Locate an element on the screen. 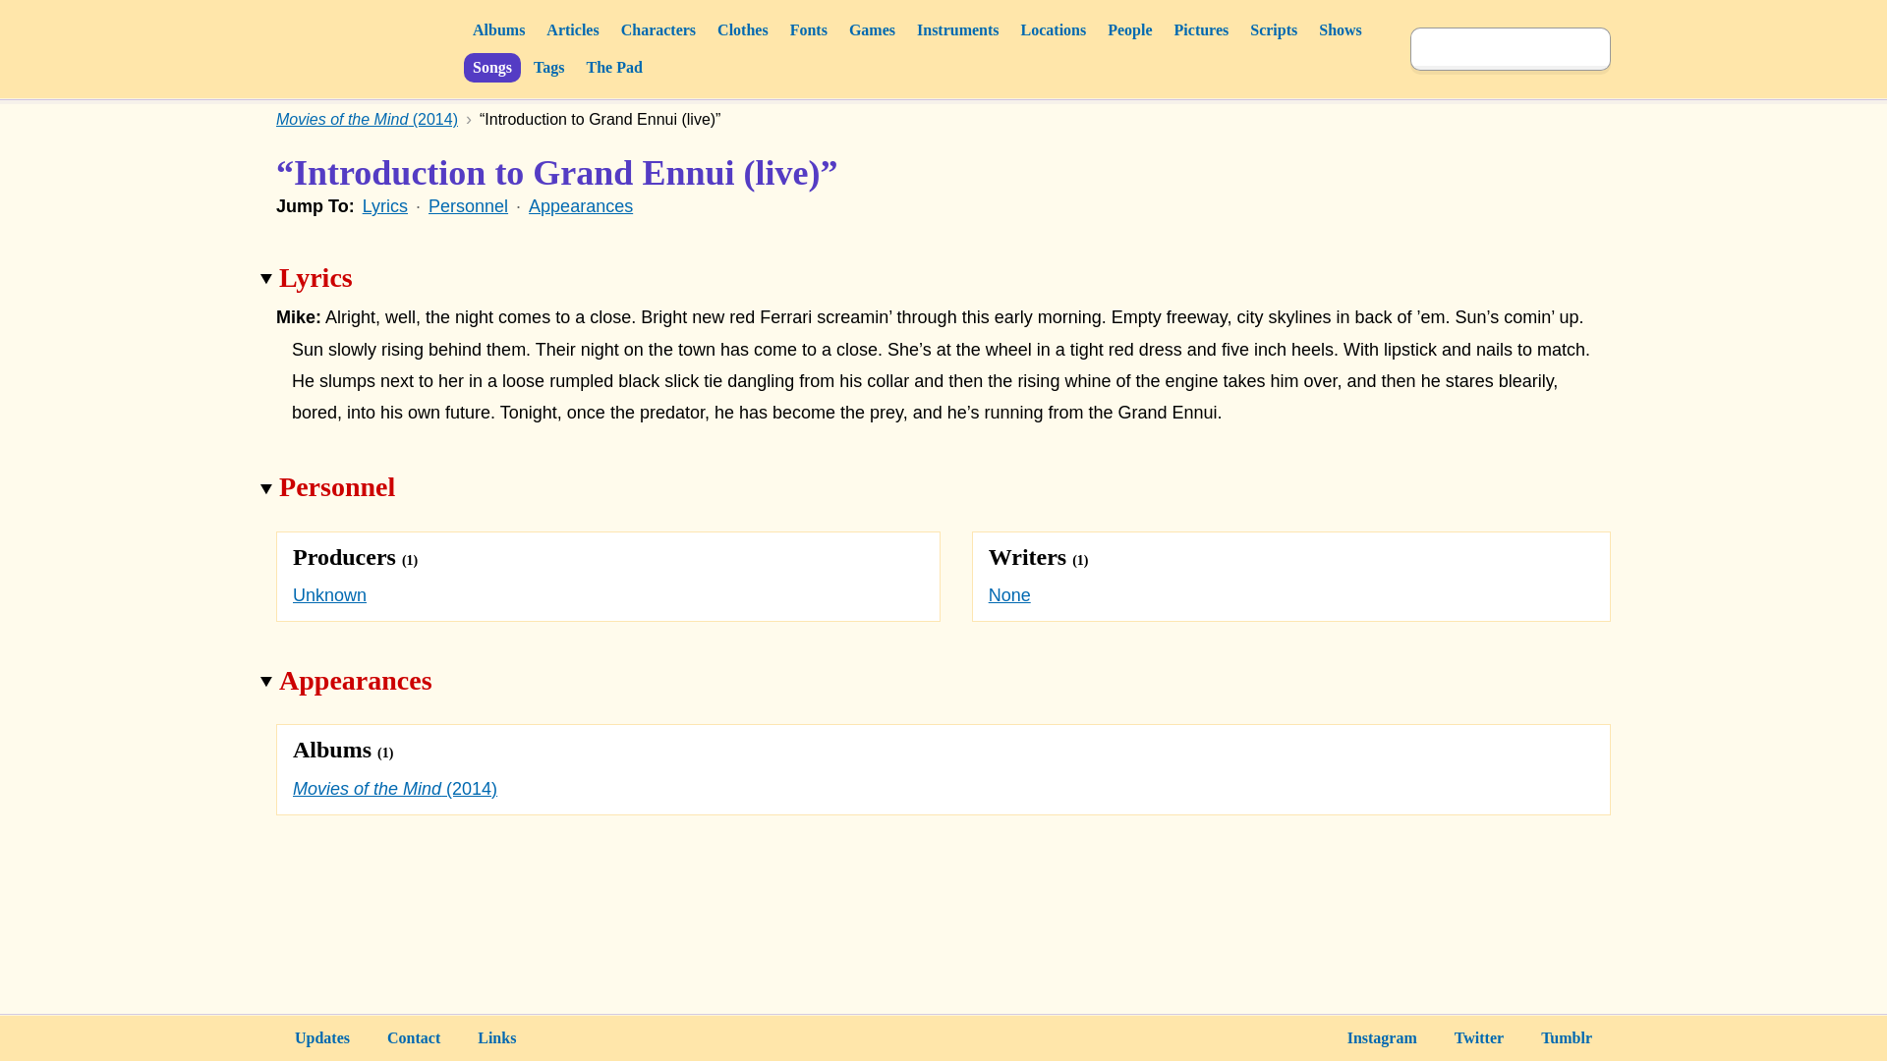 The height and width of the screenshot is (1061, 1887). Lyrics is located at coordinates (384, 206).